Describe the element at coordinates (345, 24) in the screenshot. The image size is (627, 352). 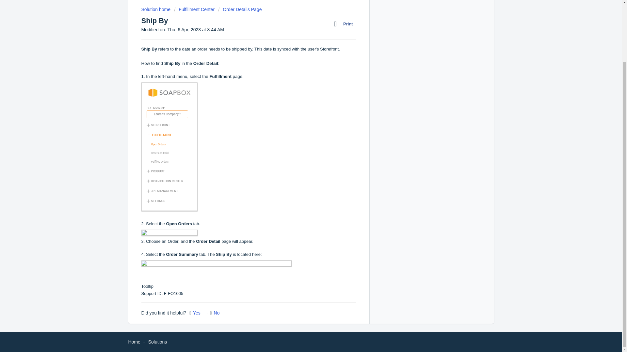
I see `Print` at that location.